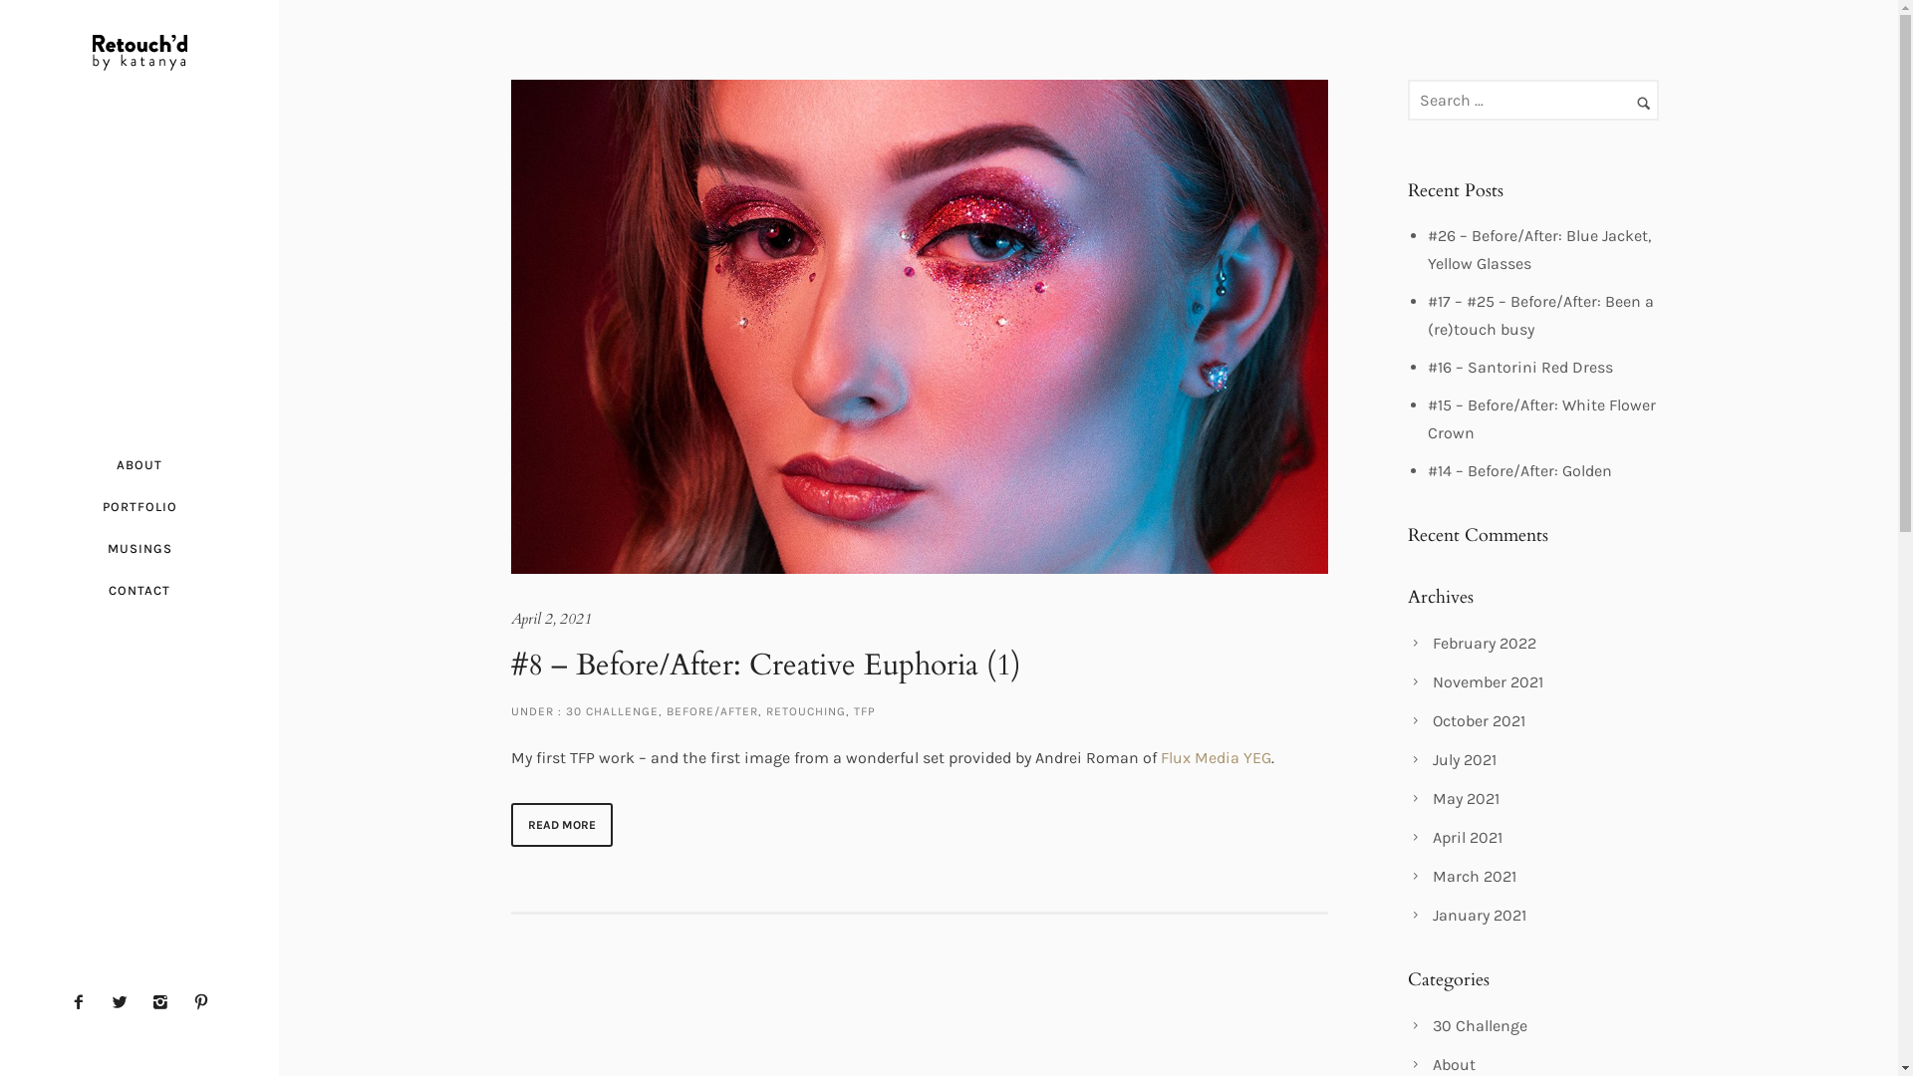 This screenshot has height=1076, width=1913. What do you see at coordinates (1480, 915) in the screenshot?
I see `January 2021` at bounding box center [1480, 915].